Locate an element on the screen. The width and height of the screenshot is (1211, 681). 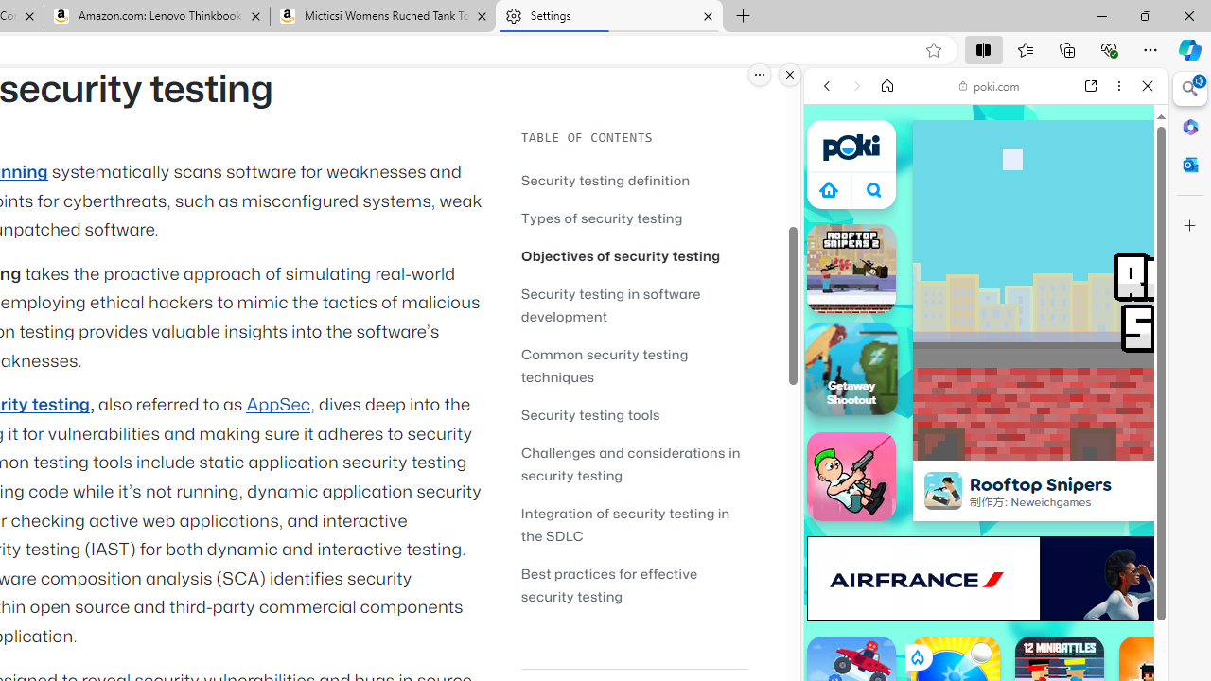
Search Filter, Search Tools is located at coordinates (1034, 216).